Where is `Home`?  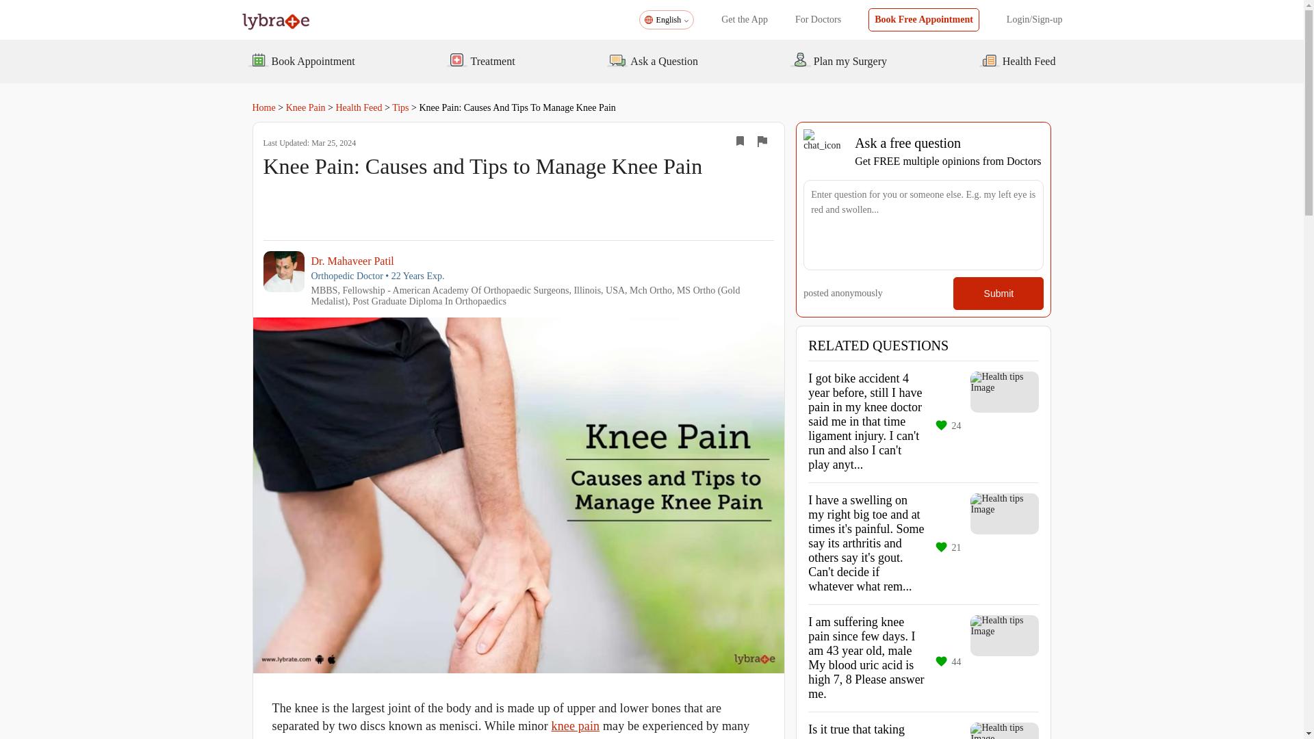 Home is located at coordinates (263, 108).